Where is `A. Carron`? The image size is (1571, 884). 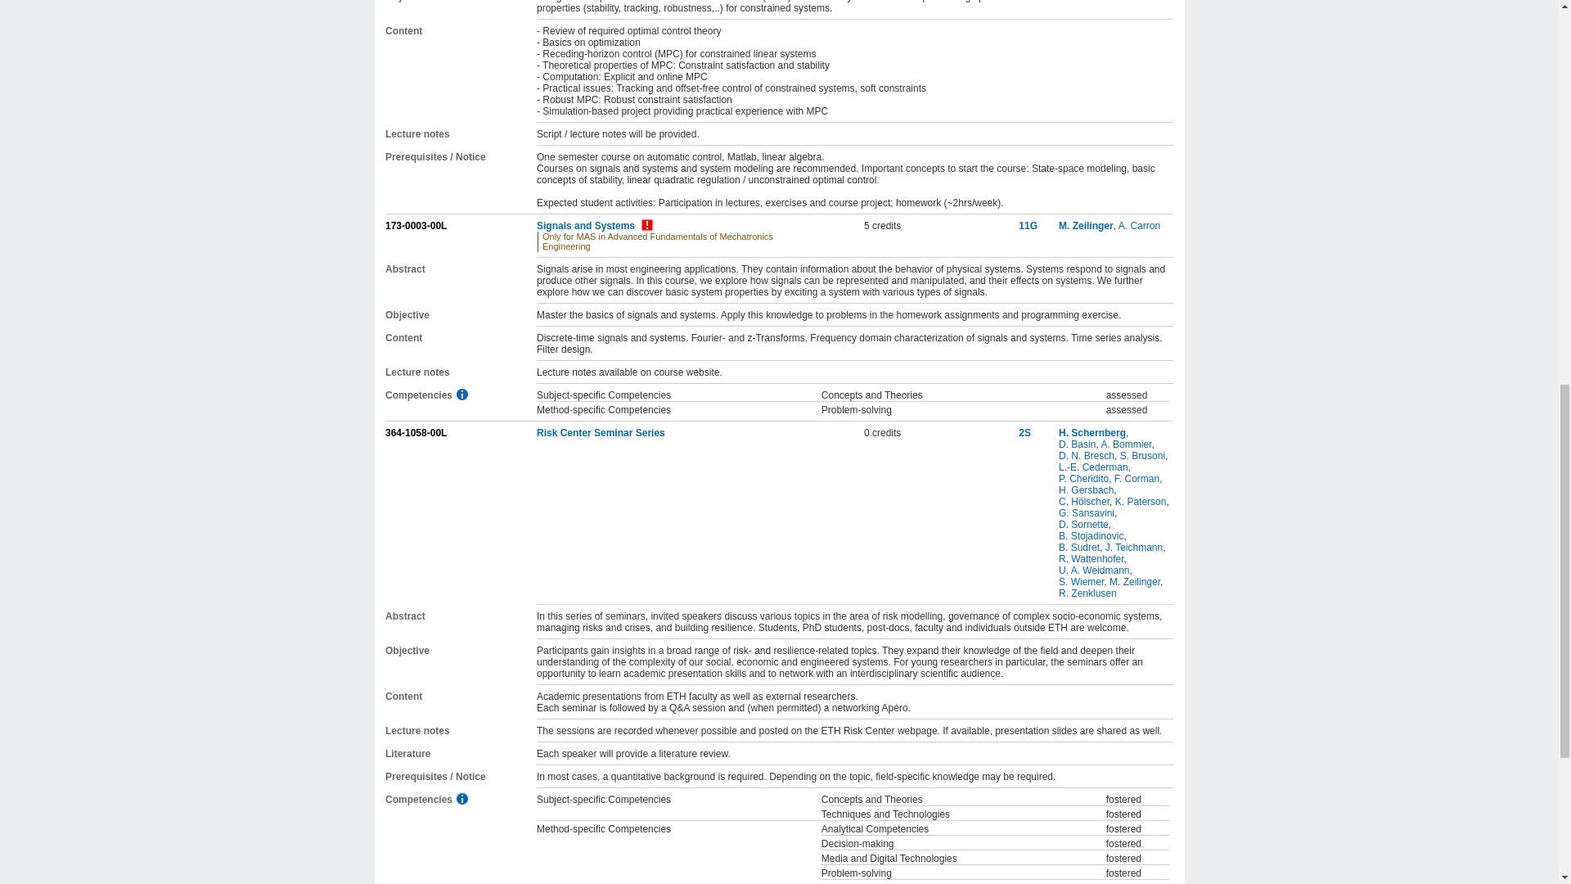 A. Carron is located at coordinates (1139, 225).